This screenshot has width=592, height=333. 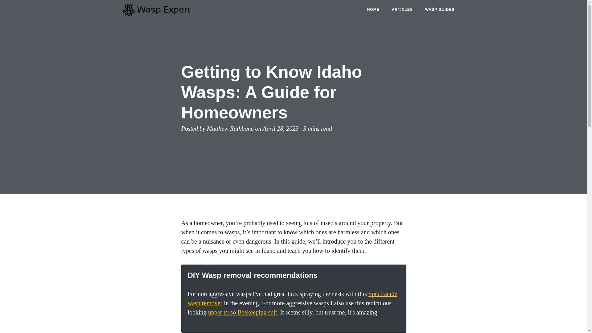 What do you see at coordinates (402, 9) in the screenshot?
I see `ARTICLES` at bounding box center [402, 9].